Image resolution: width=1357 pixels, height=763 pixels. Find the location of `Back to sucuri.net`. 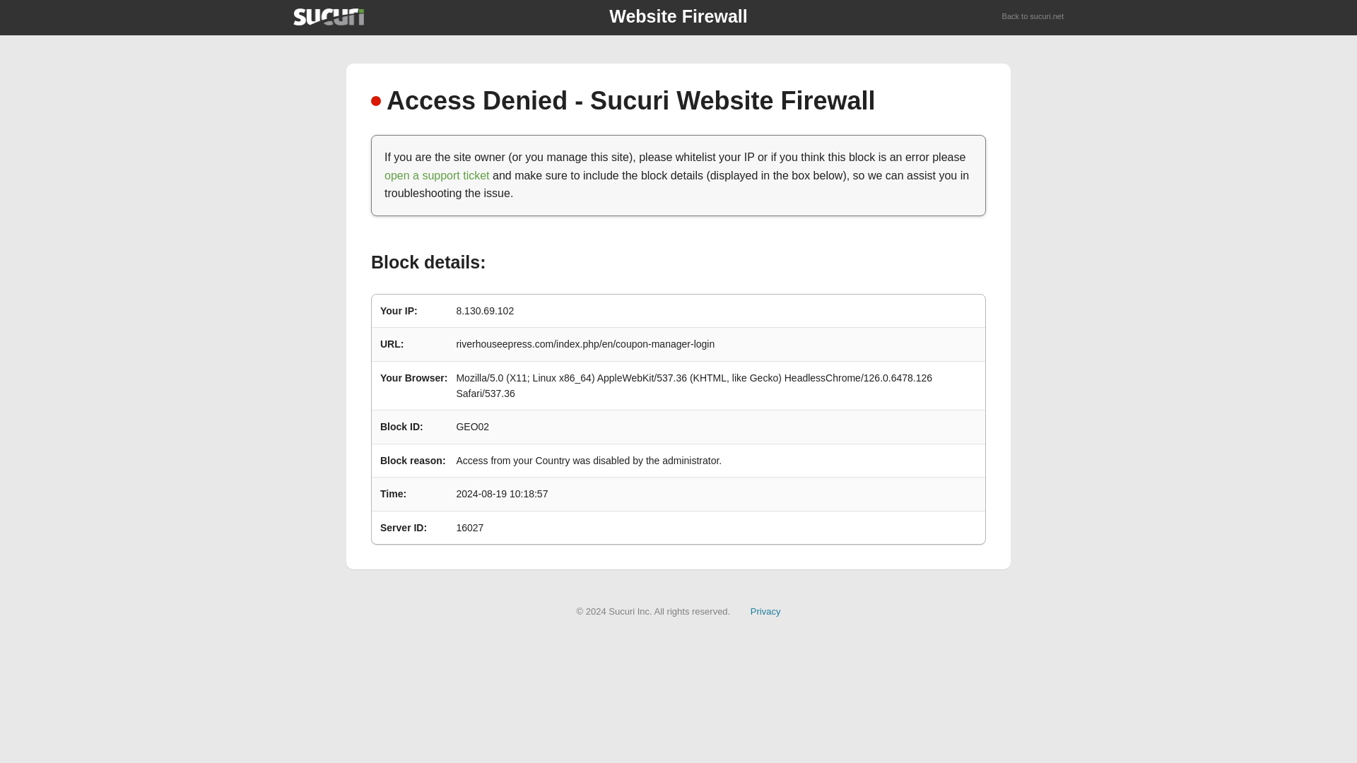

Back to sucuri.net is located at coordinates (1033, 17).